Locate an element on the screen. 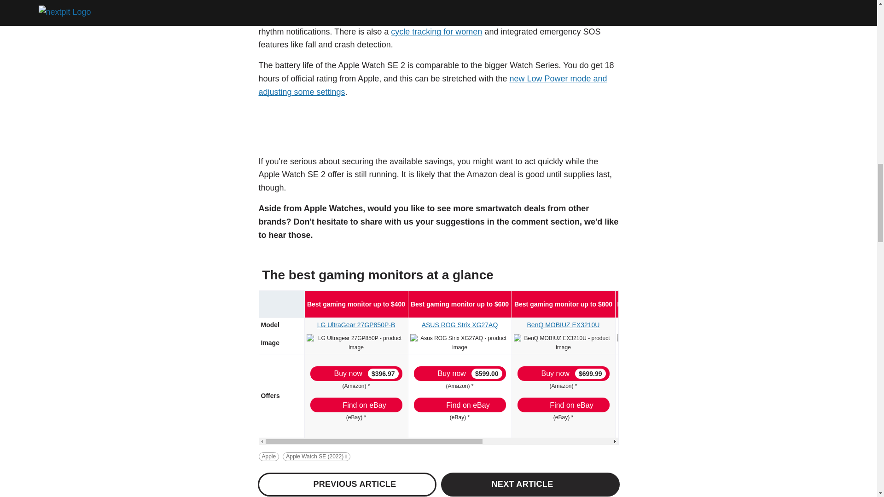 The height and width of the screenshot is (497, 884). Gigabyte M32U is located at coordinates (777, 338).